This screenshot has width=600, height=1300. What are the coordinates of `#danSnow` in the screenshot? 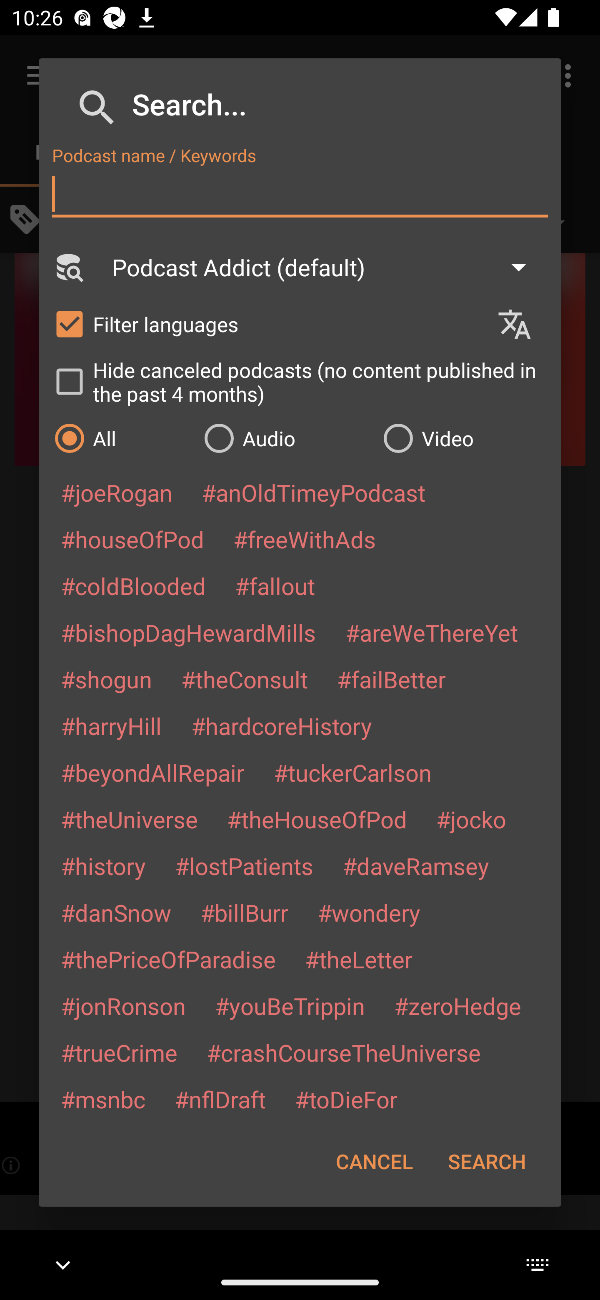 It's located at (116, 912).